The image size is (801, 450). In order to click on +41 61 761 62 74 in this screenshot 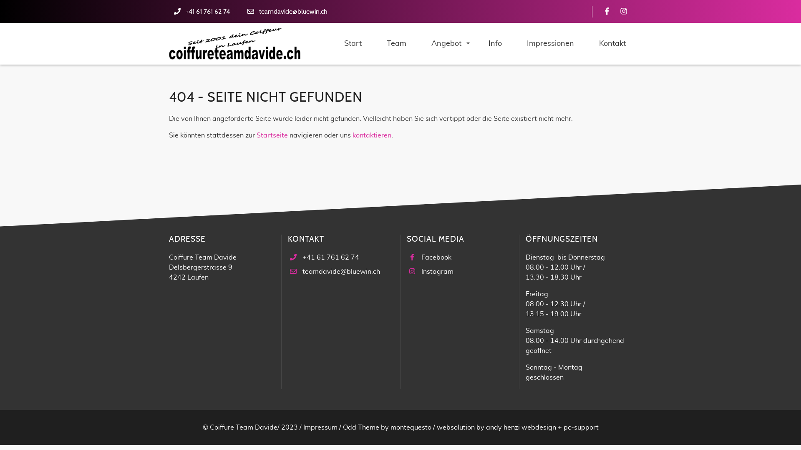, I will do `click(331, 257)`.